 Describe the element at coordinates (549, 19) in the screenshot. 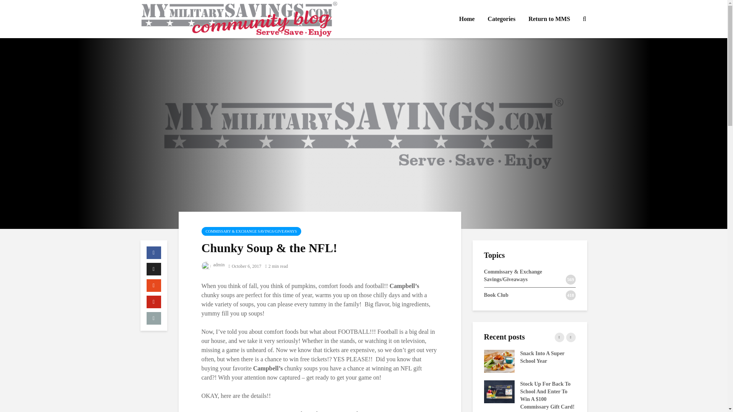

I see `Return to MMS` at that location.